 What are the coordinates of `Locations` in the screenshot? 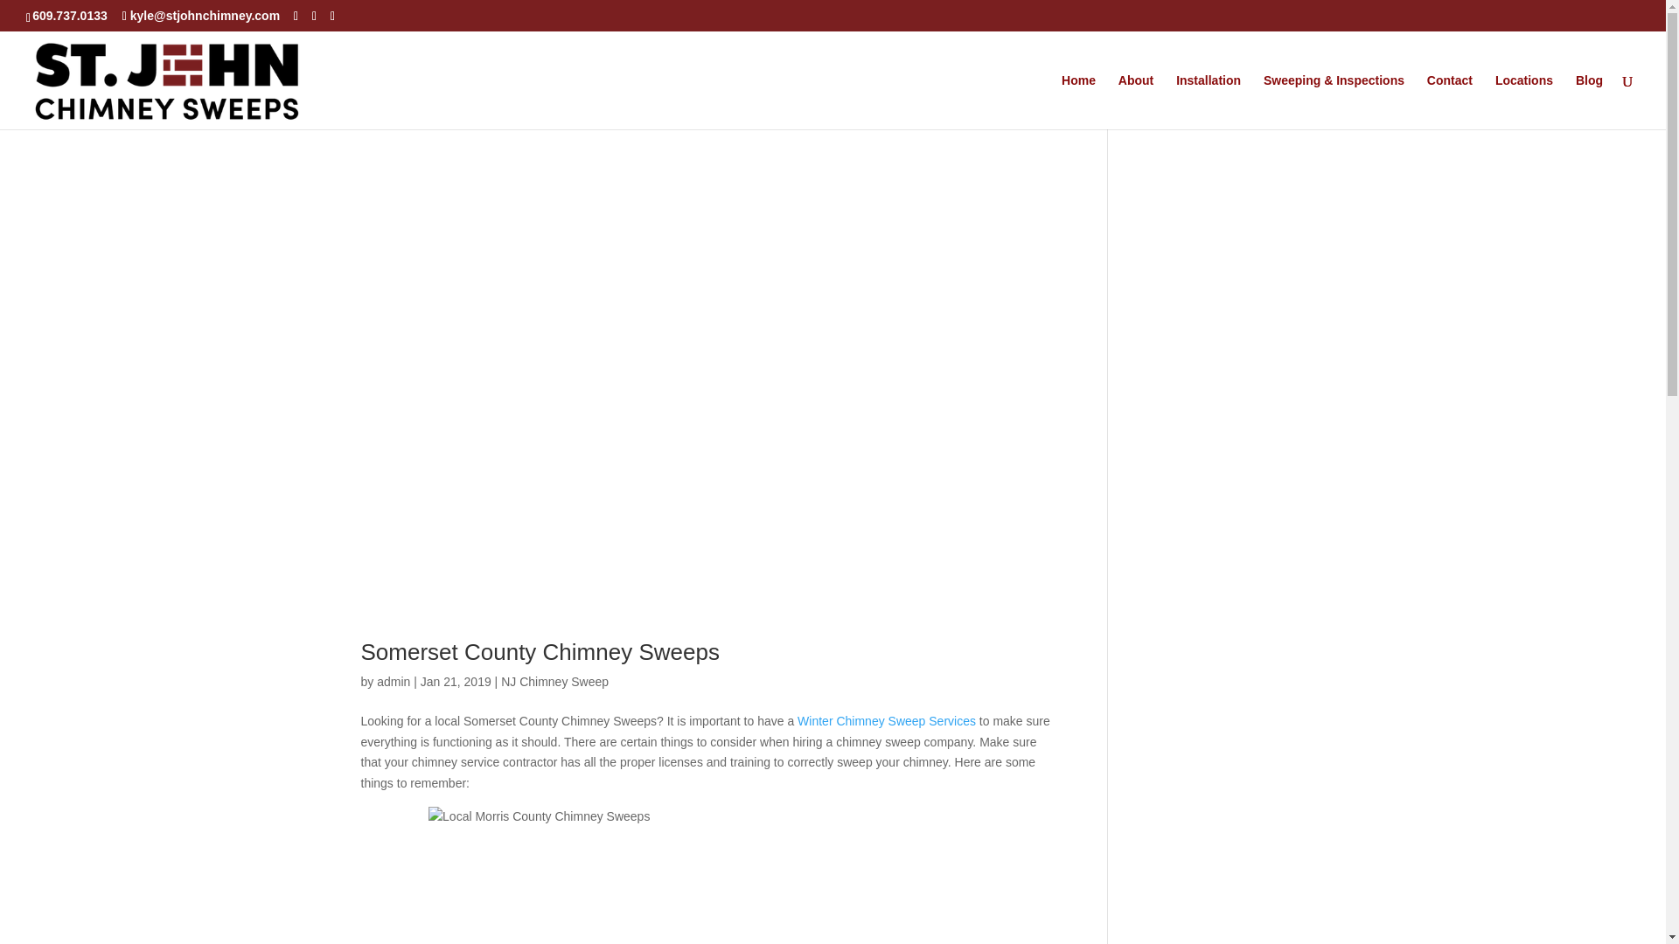 It's located at (1524, 101).